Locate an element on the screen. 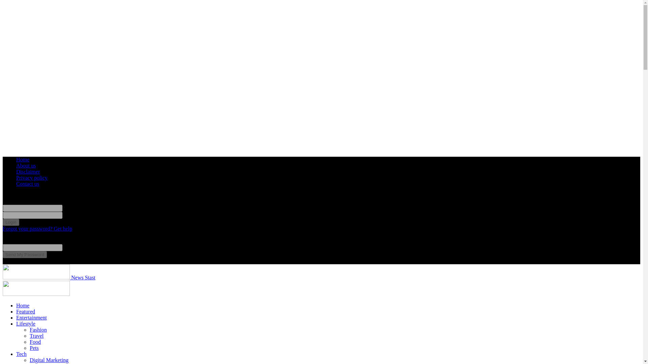 Image resolution: width=648 pixels, height=364 pixels. News Stast is located at coordinates (49, 277).